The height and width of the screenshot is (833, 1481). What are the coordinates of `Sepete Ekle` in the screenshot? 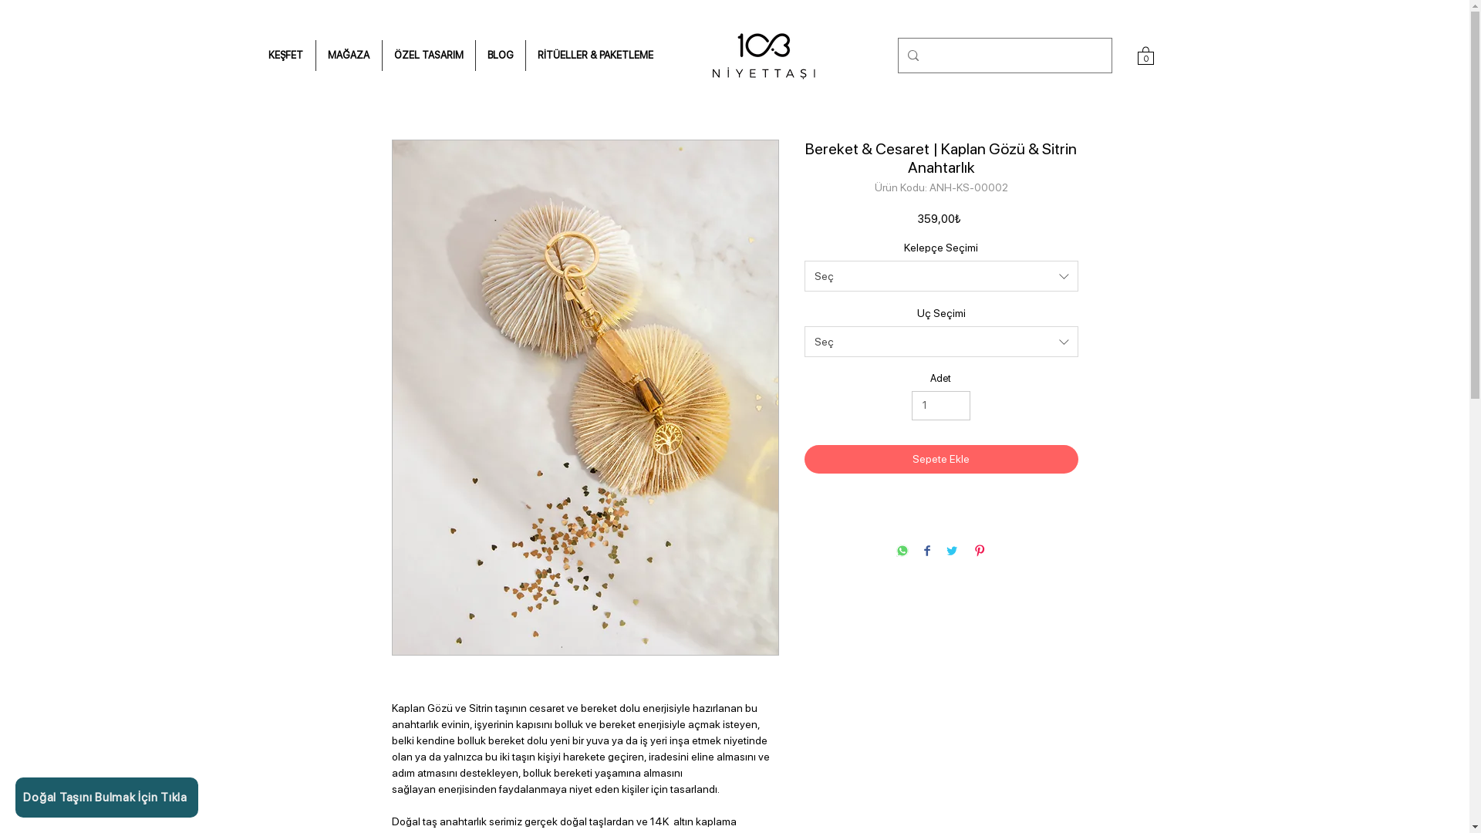 It's located at (941, 460).